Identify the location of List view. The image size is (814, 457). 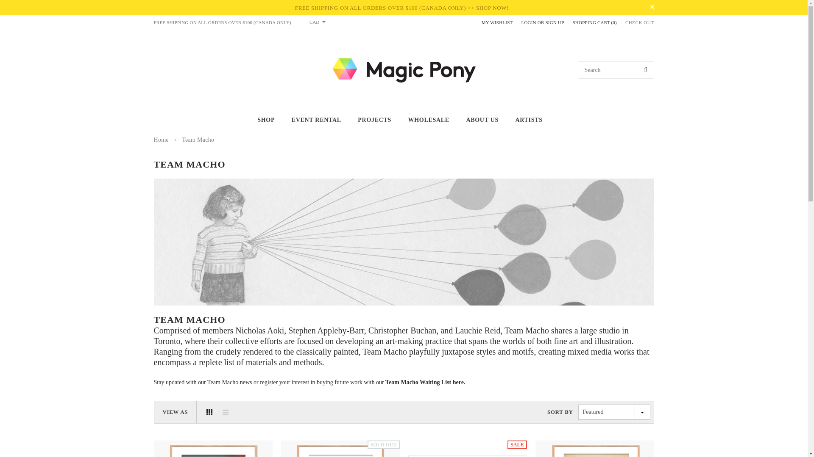
(226, 412).